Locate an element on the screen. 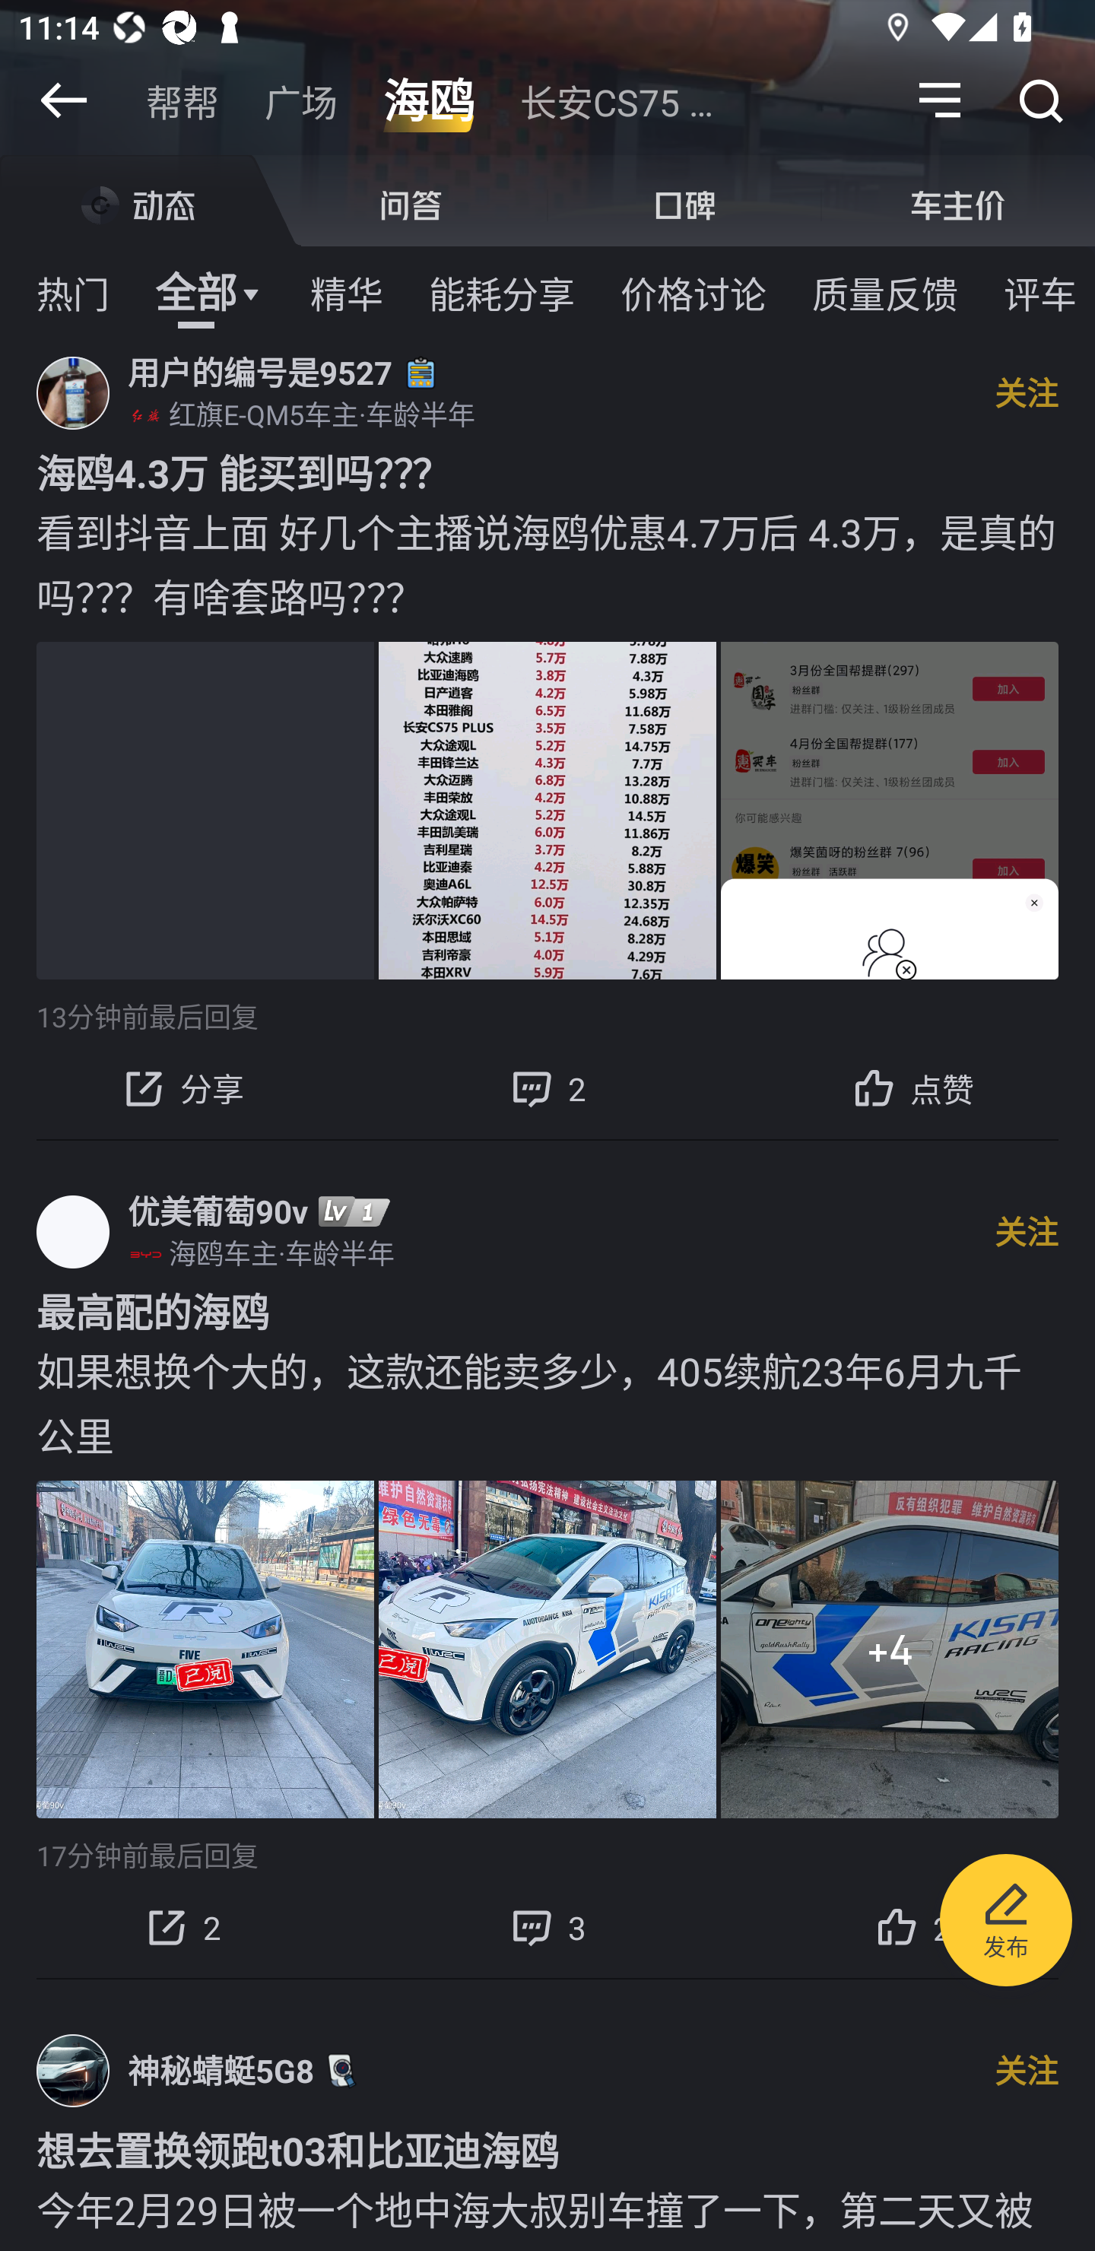 The height and width of the screenshot is (2251, 1095). 关注 is located at coordinates (1027, 2070).